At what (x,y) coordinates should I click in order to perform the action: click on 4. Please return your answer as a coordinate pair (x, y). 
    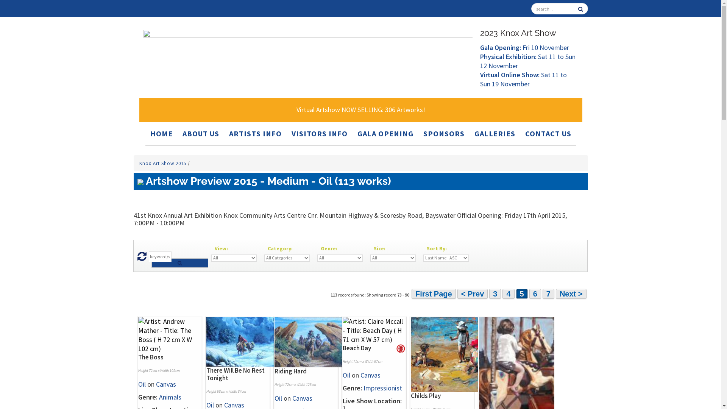
    Looking at the image, I should click on (508, 294).